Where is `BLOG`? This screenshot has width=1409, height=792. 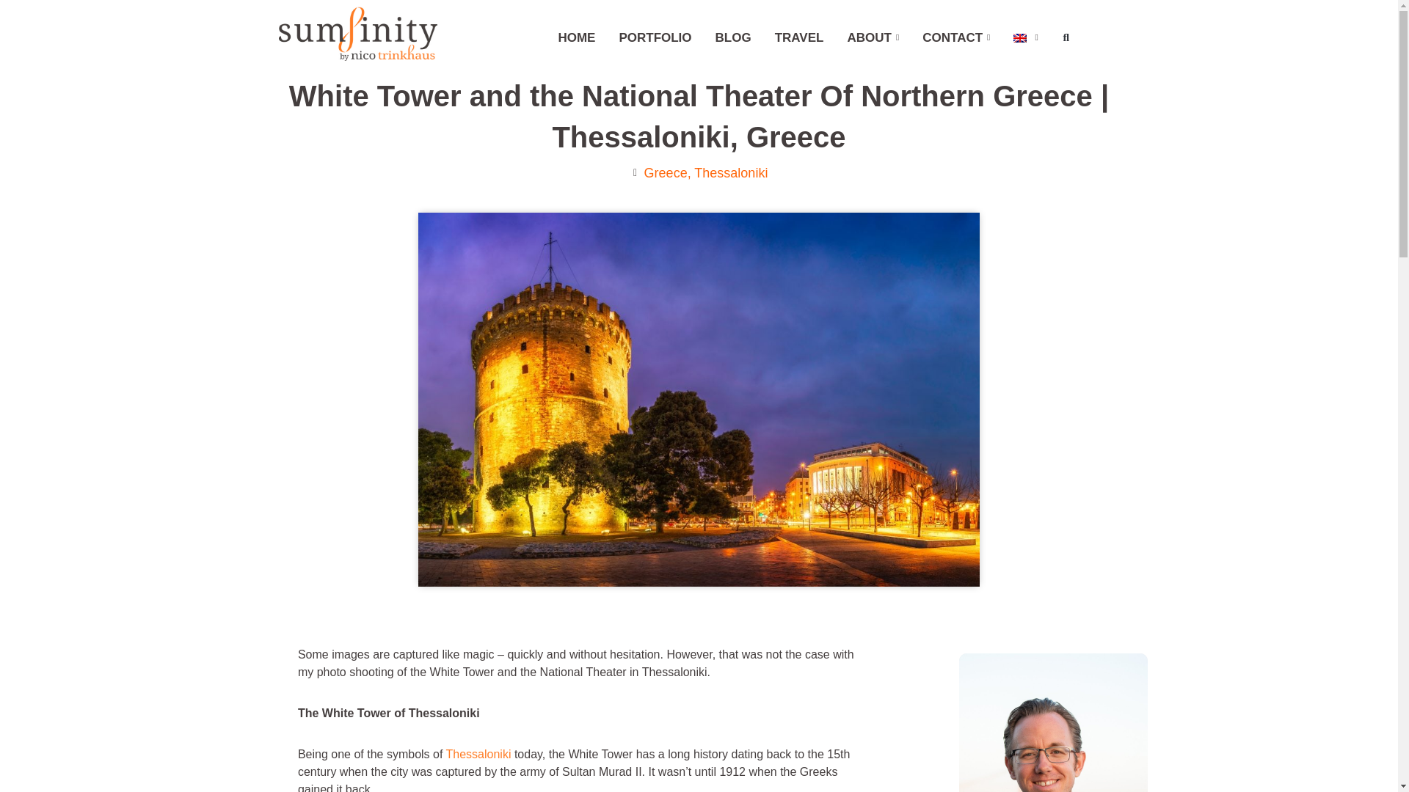
BLOG is located at coordinates (733, 38).